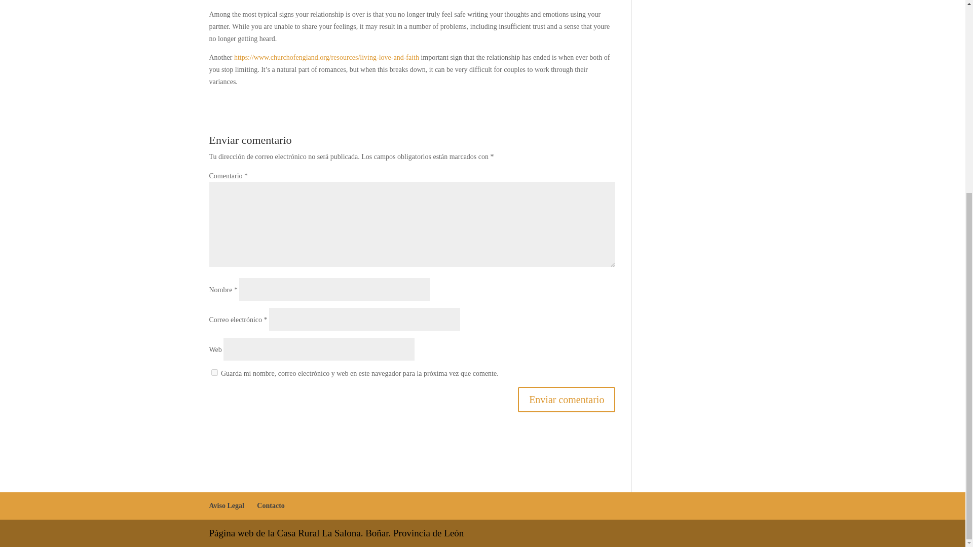 This screenshot has height=547, width=973. Describe the element at coordinates (270, 505) in the screenshot. I see `Contacto` at that location.